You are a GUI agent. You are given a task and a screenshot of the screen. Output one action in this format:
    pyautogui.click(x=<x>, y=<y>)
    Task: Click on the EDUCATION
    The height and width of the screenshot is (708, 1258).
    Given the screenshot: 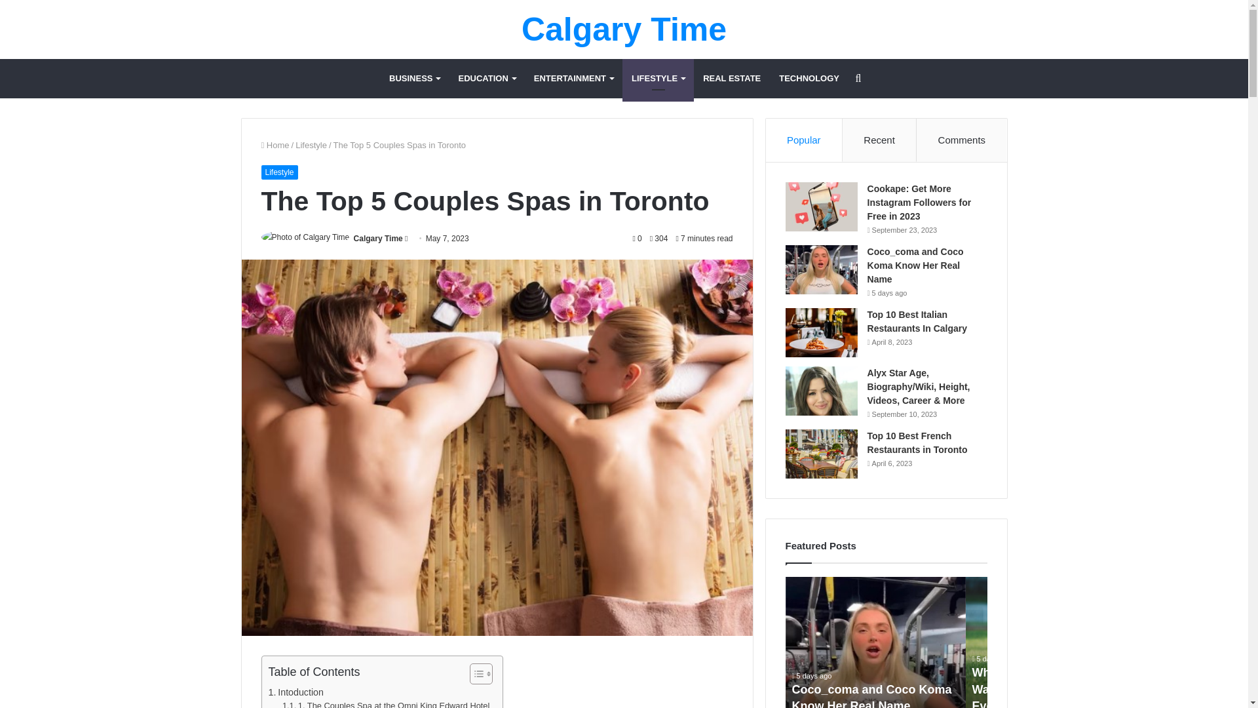 What is the action you would take?
    pyautogui.click(x=486, y=79)
    